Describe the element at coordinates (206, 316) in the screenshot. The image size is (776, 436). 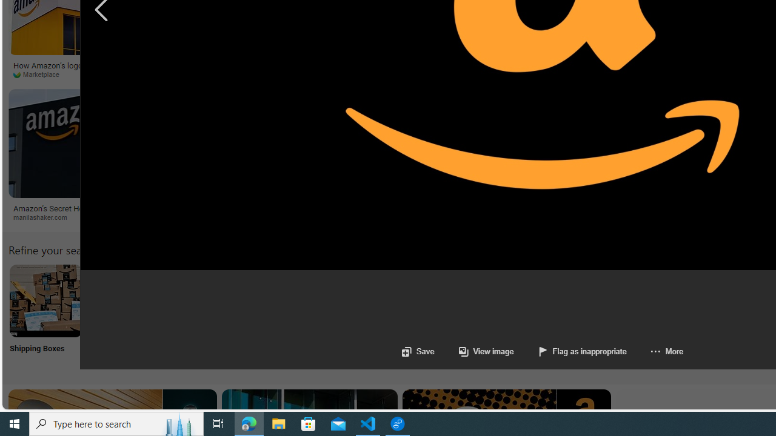
I see `Amazon Clip Art Clip Art` at that location.